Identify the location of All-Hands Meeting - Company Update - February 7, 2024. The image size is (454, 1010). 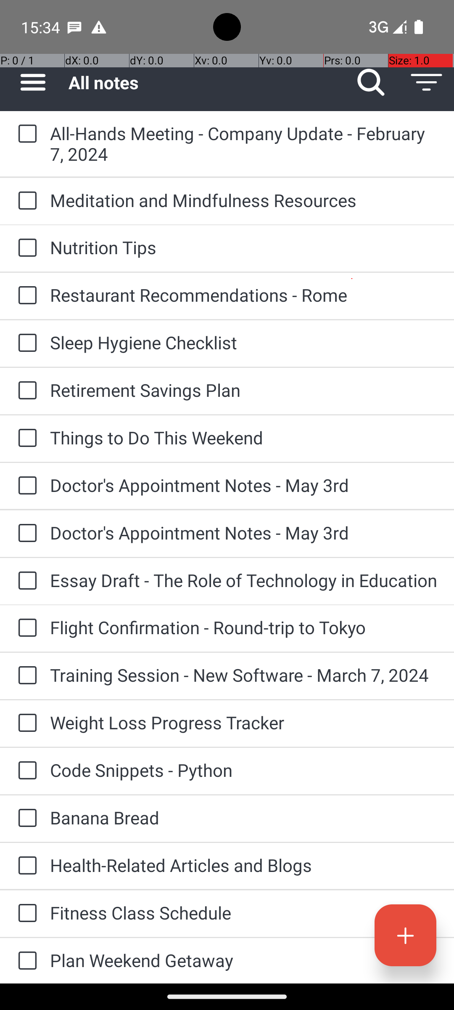
(244, 144).